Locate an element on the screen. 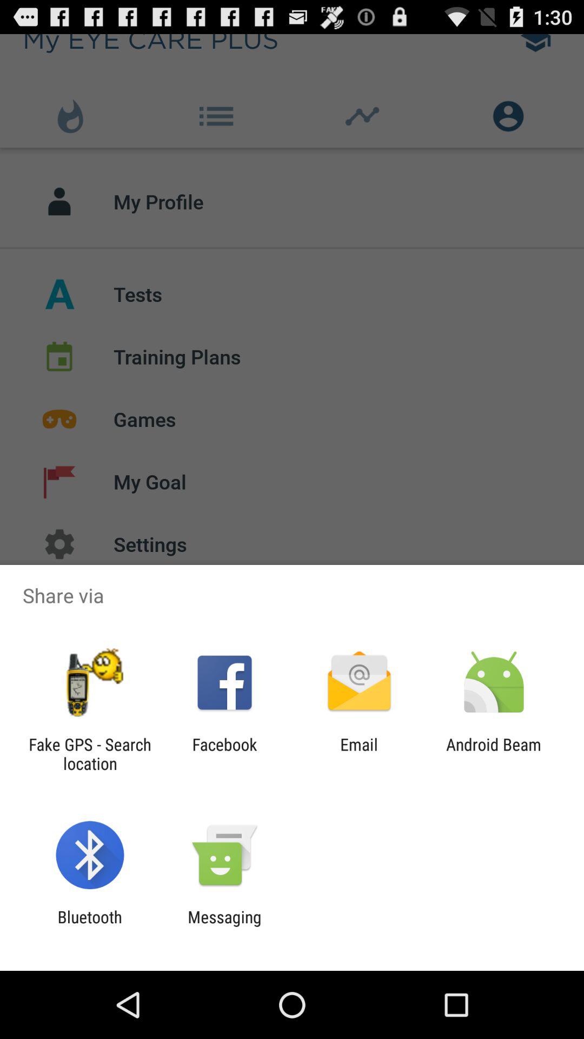  click the messaging app is located at coordinates (224, 926).